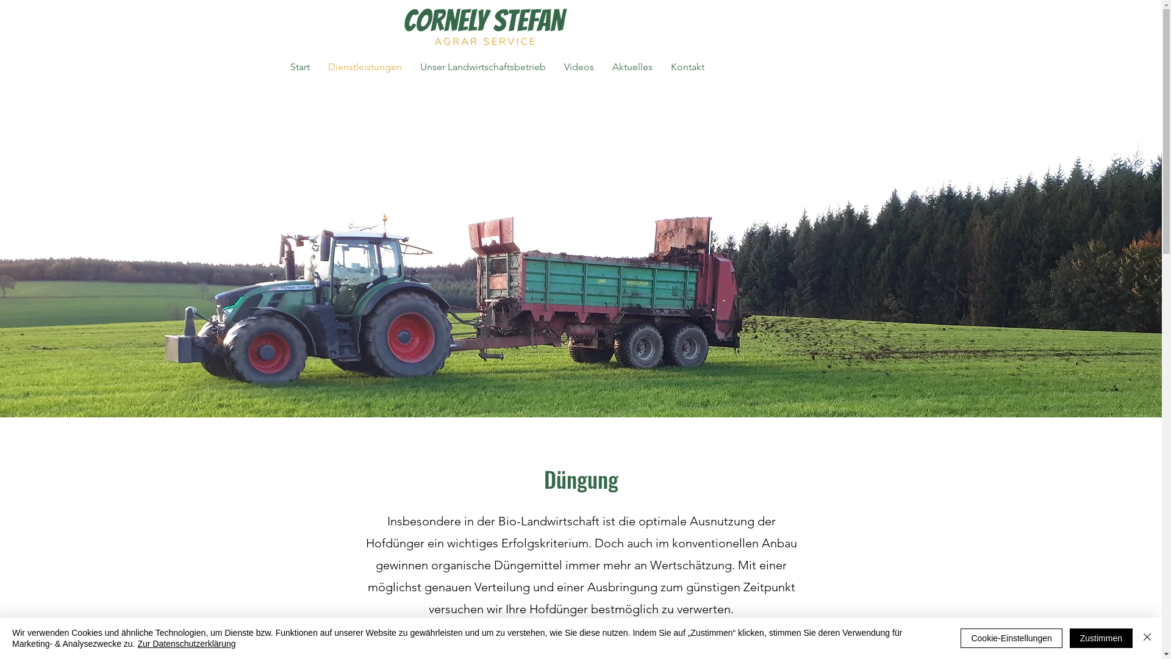 The image size is (1171, 659). What do you see at coordinates (688, 67) in the screenshot?
I see `Kontakt` at bounding box center [688, 67].